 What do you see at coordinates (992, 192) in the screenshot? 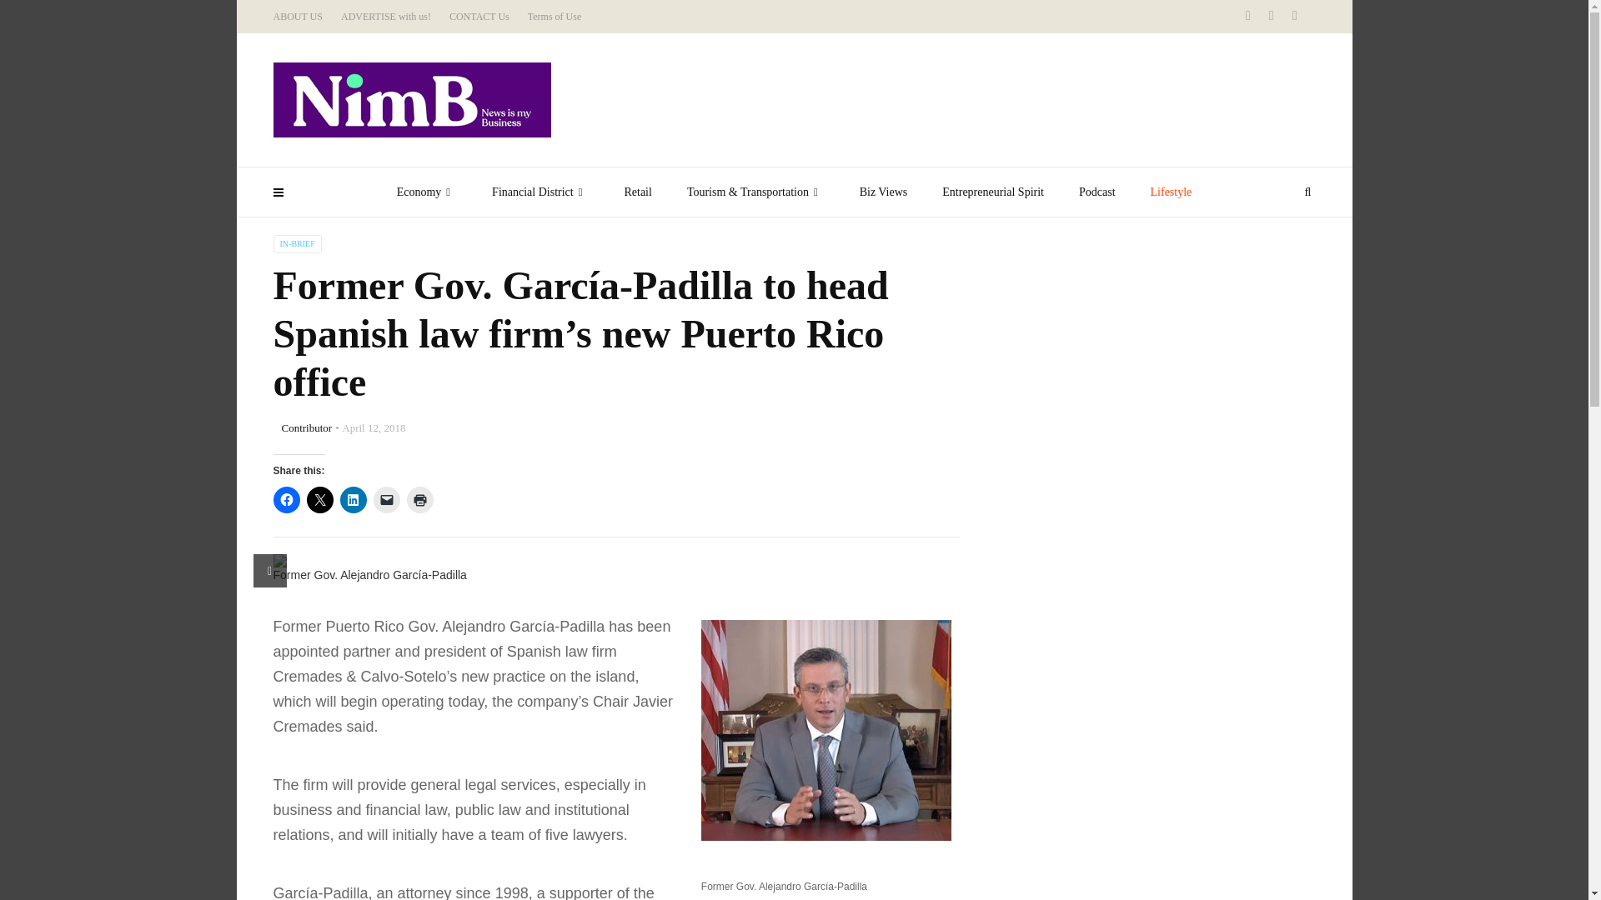
I see `Entrepreneurial Spirit` at bounding box center [992, 192].